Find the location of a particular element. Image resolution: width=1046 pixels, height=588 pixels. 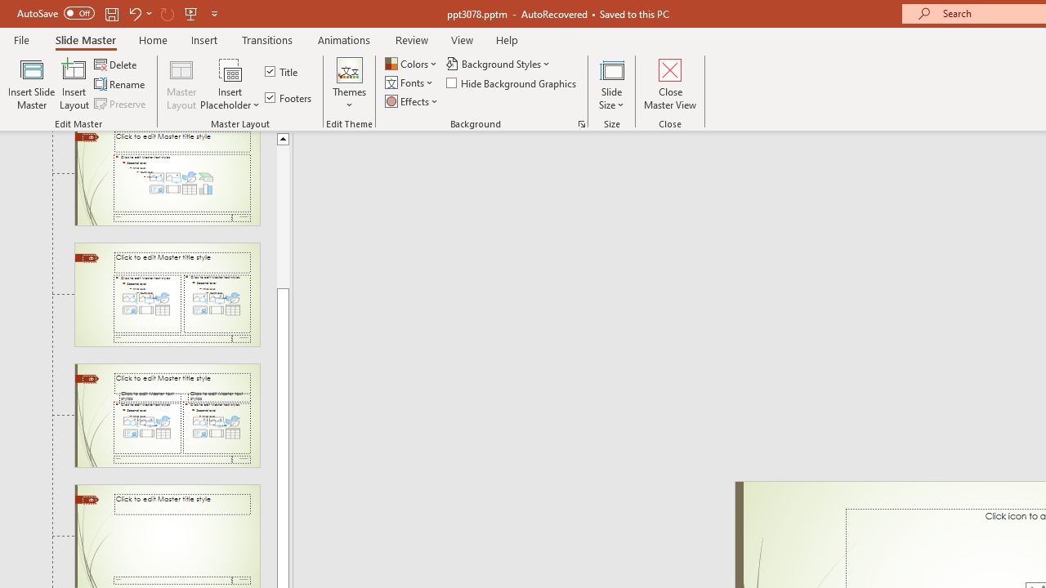

Insert Layout is located at coordinates (74, 83).